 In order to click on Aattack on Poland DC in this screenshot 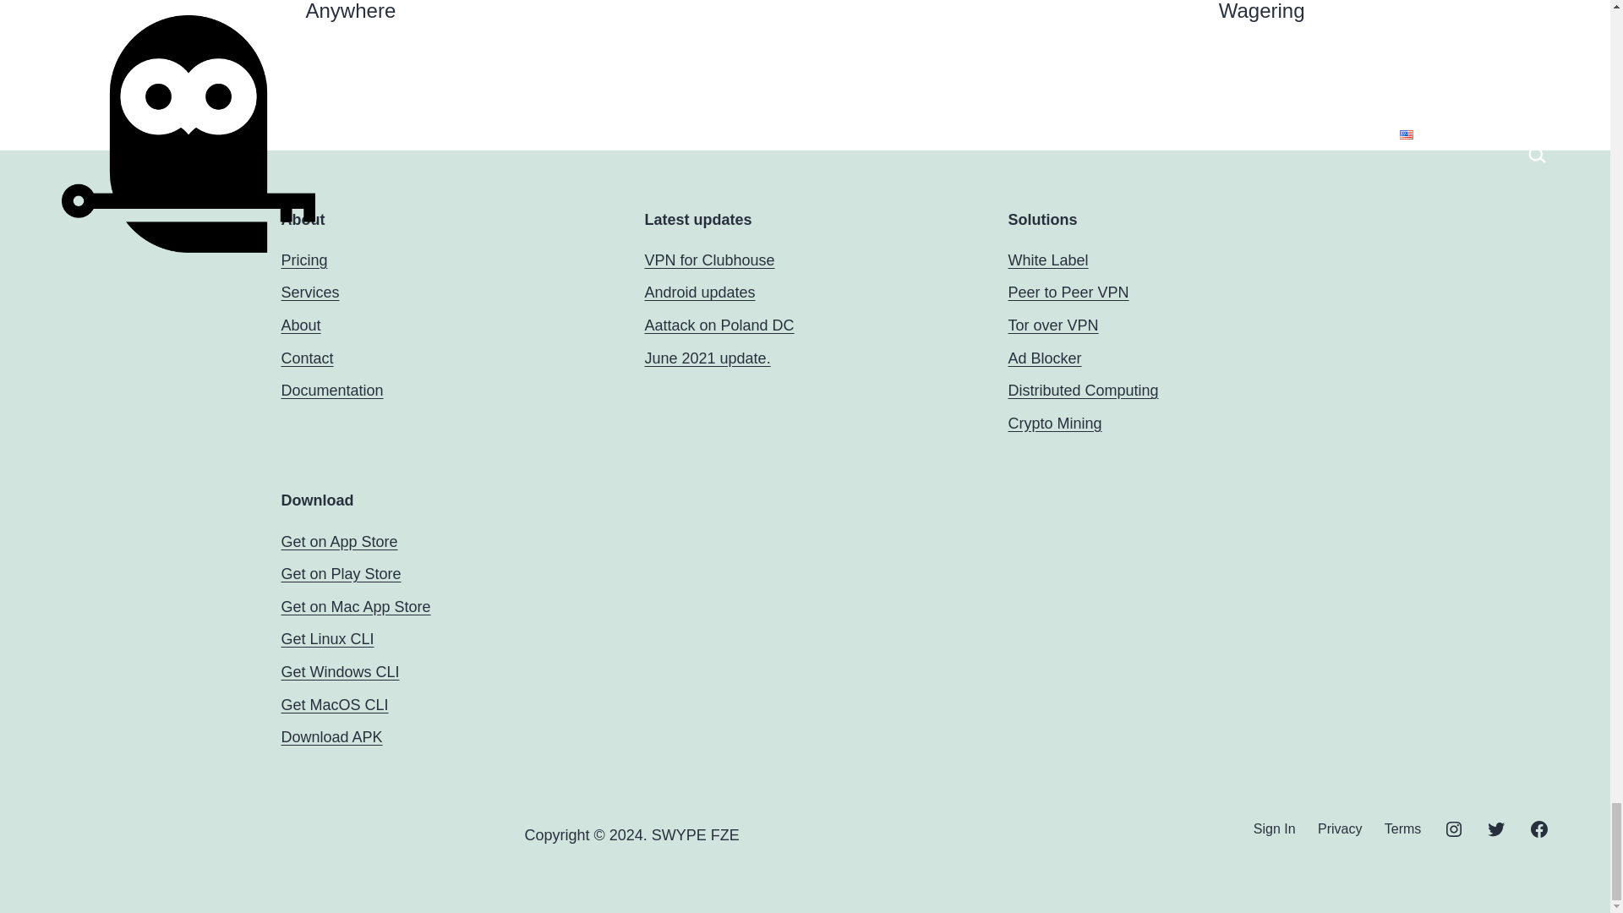, I will do `click(719, 325)`.